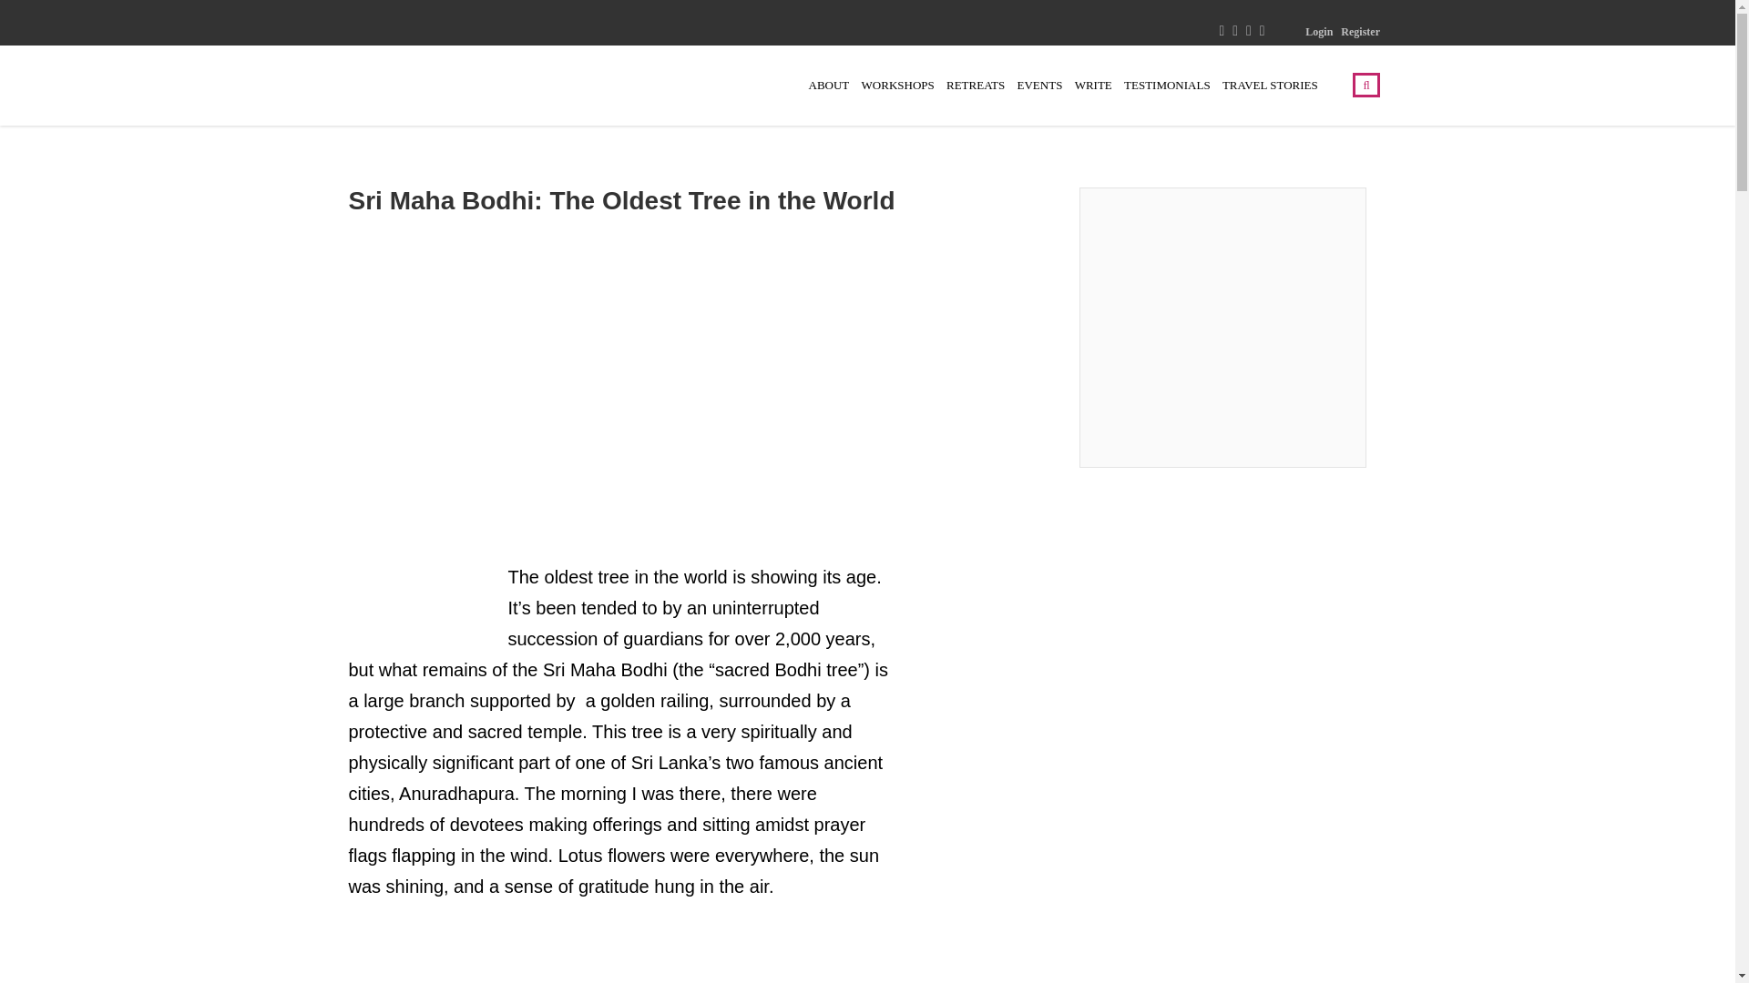  Describe the element at coordinates (583, 896) in the screenshot. I see `on` at that location.